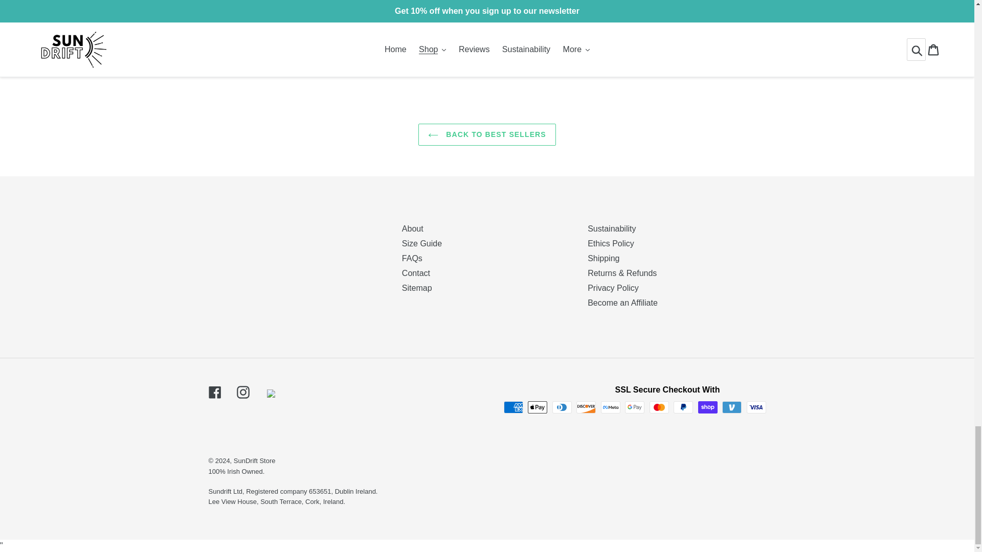 This screenshot has width=982, height=552. Describe the element at coordinates (562, 407) in the screenshot. I see `Diners Club` at that location.